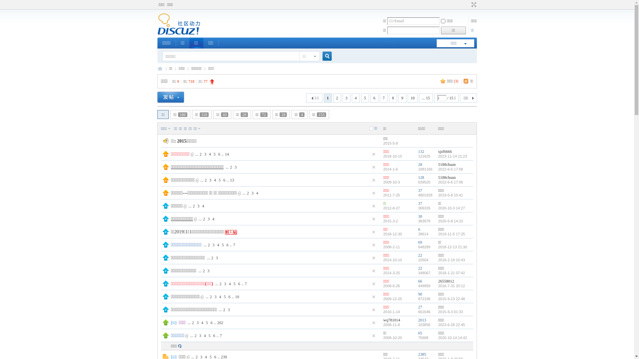  What do you see at coordinates (239, 284) in the screenshot?
I see `6` at bounding box center [239, 284].